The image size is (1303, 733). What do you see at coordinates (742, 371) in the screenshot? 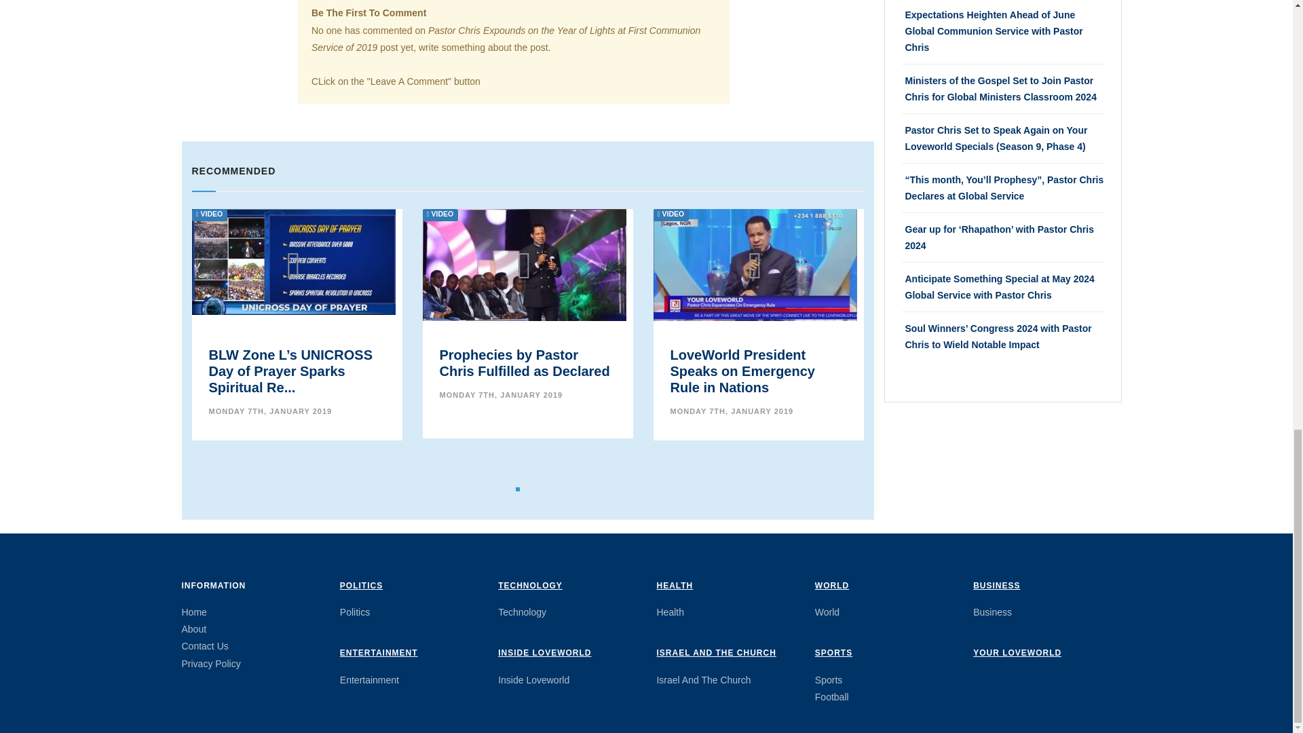
I see `LoveWorld President Speaks on Emergency Rule in Nations` at bounding box center [742, 371].